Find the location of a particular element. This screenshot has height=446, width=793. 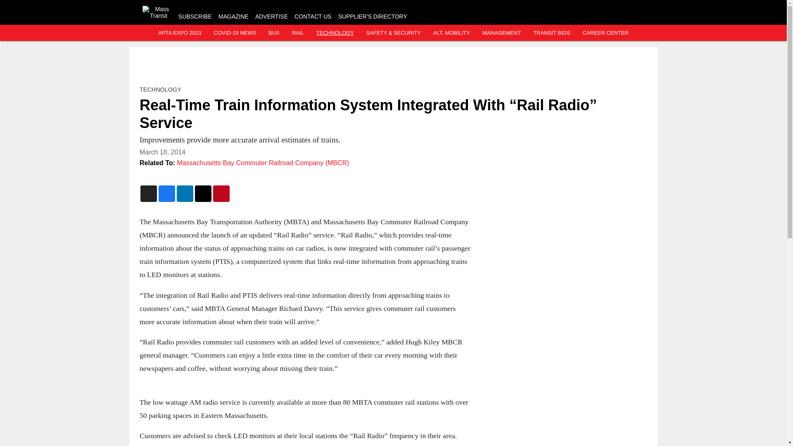

COVID-19 NEWS is located at coordinates (235, 33).